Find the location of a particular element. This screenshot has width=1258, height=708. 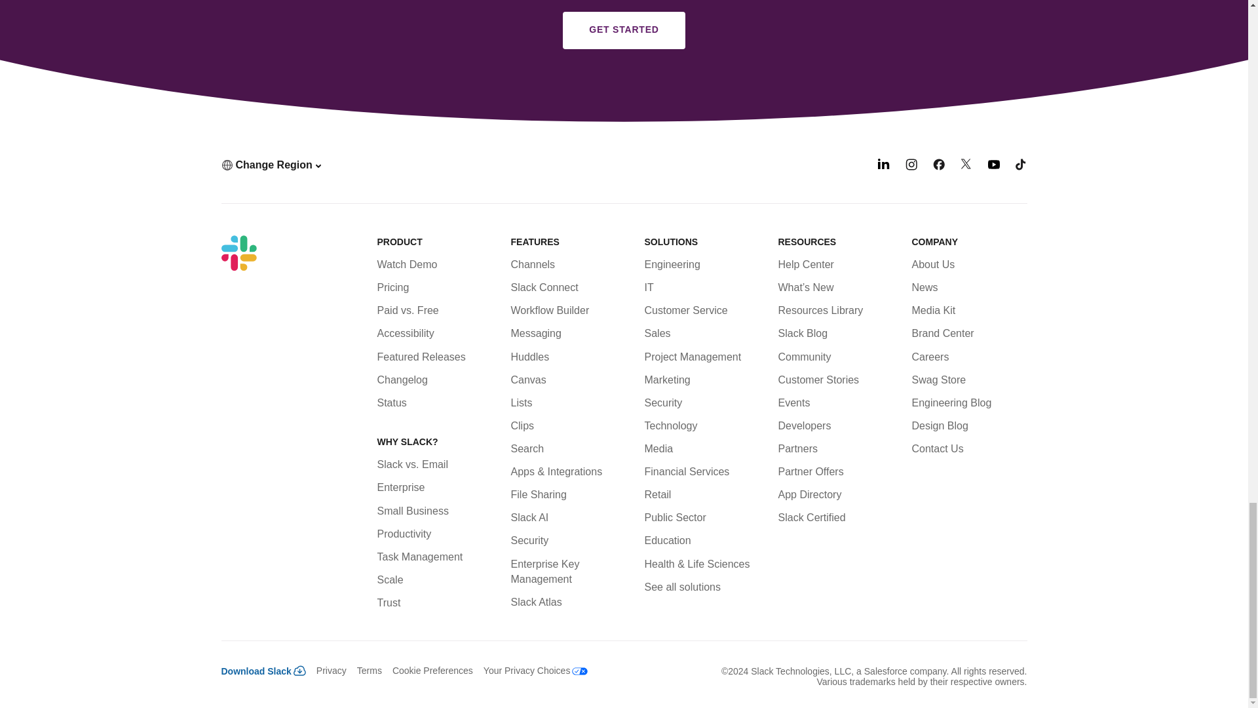

Facebook is located at coordinates (938, 167).